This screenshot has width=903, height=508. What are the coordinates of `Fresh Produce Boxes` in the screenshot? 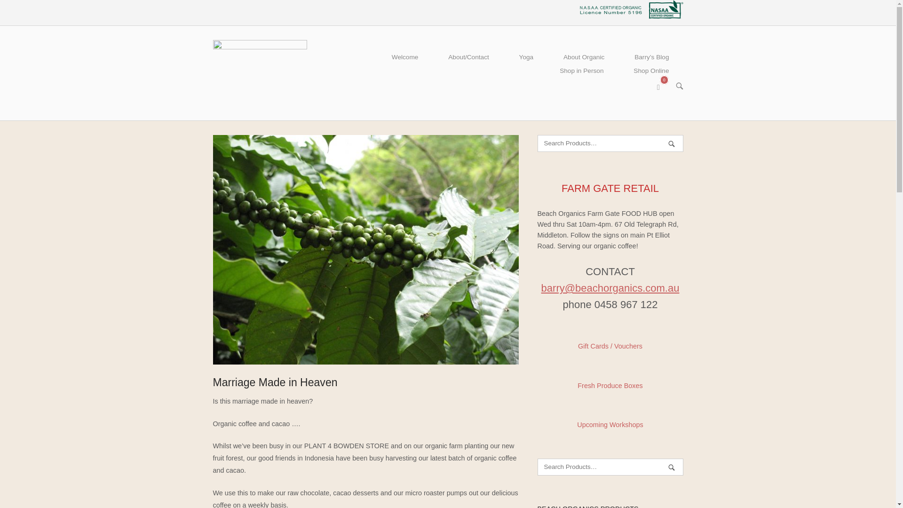 It's located at (610, 386).